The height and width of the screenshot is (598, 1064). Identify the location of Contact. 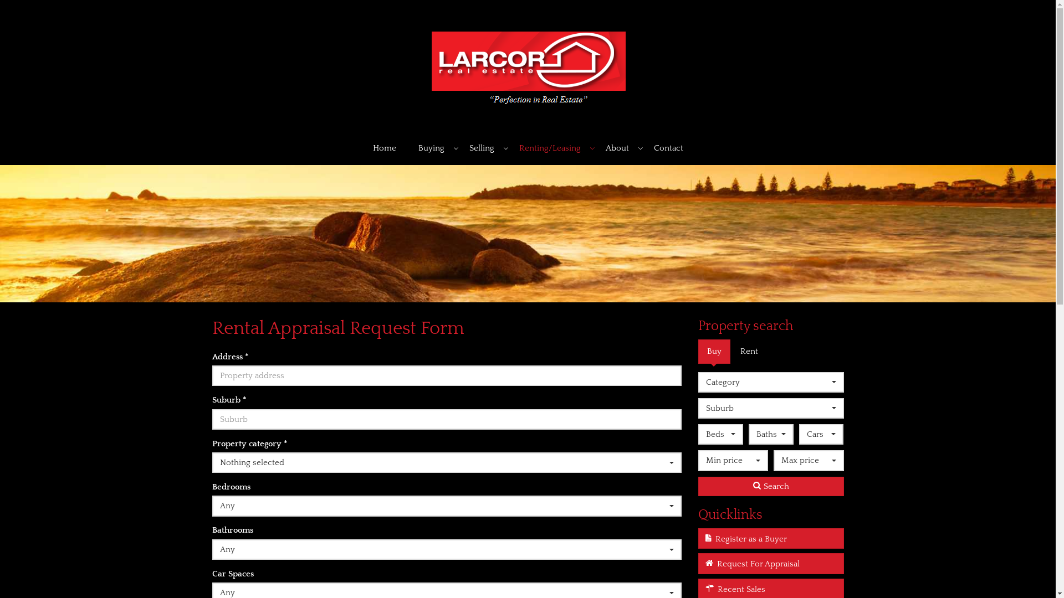
(668, 148).